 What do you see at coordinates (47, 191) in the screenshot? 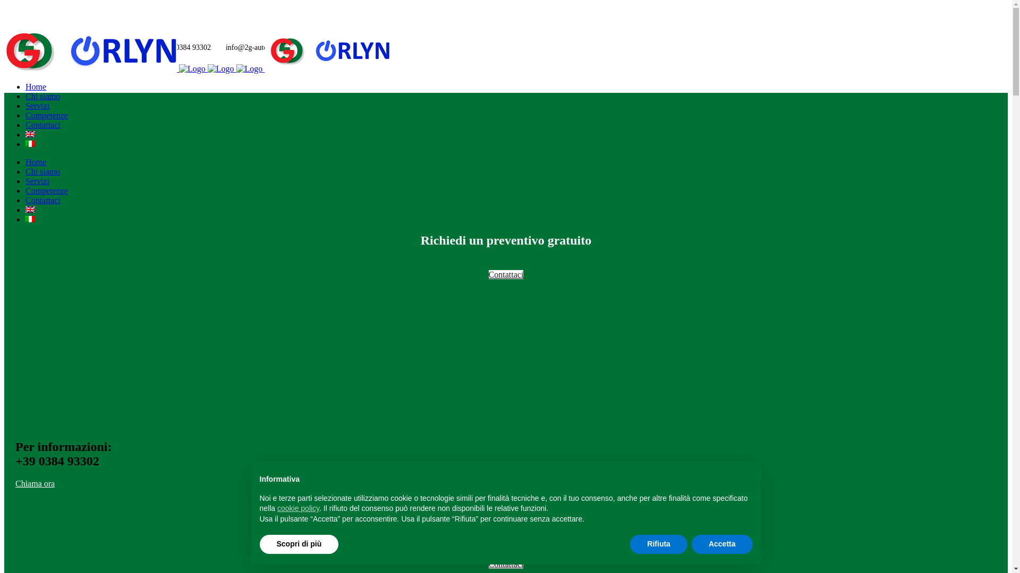
I see `Competenze` at bounding box center [47, 191].